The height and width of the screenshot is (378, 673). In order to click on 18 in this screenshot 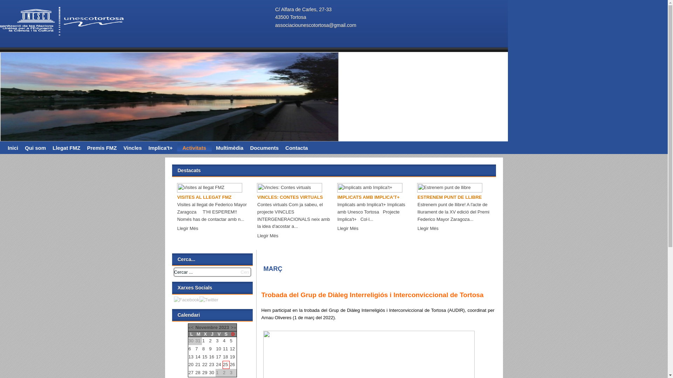, I will do `click(225, 357)`.